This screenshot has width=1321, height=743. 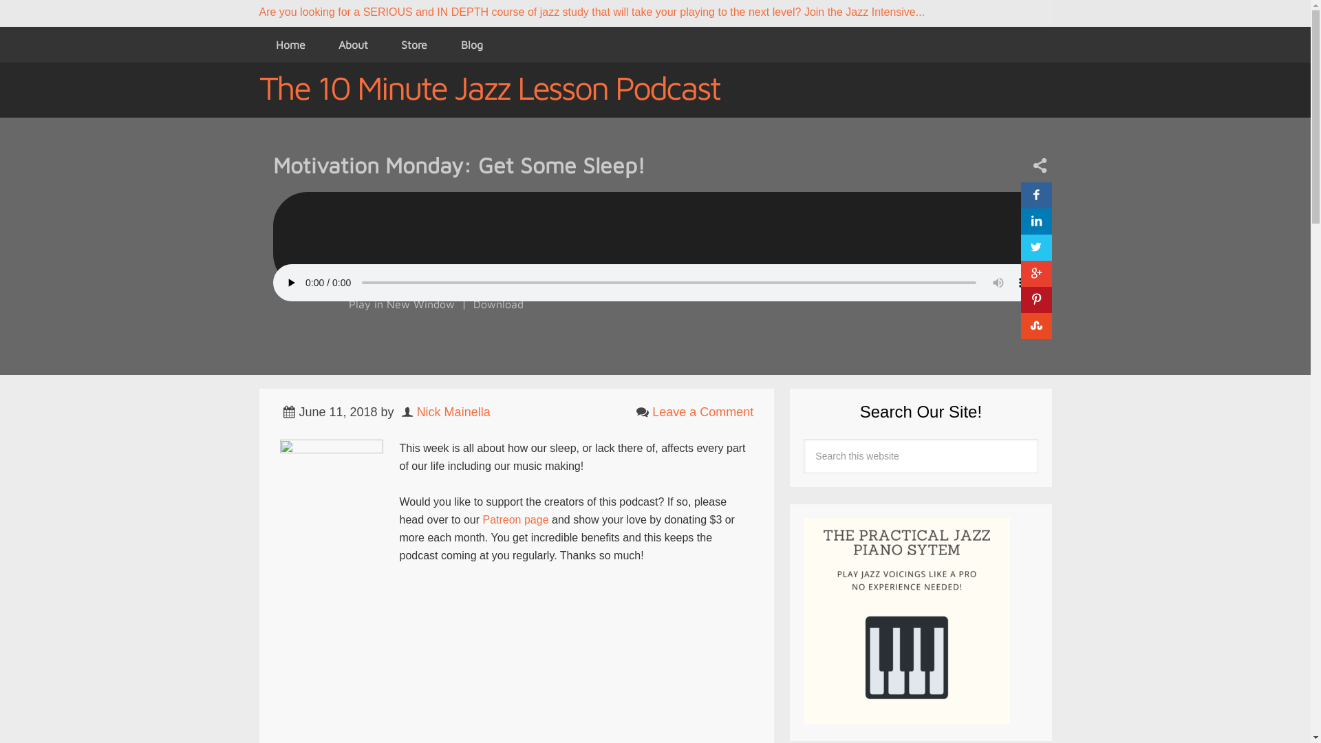 What do you see at coordinates (472, 44) in the screenshot?
I see `Blog` at bounding box center [472, 44].